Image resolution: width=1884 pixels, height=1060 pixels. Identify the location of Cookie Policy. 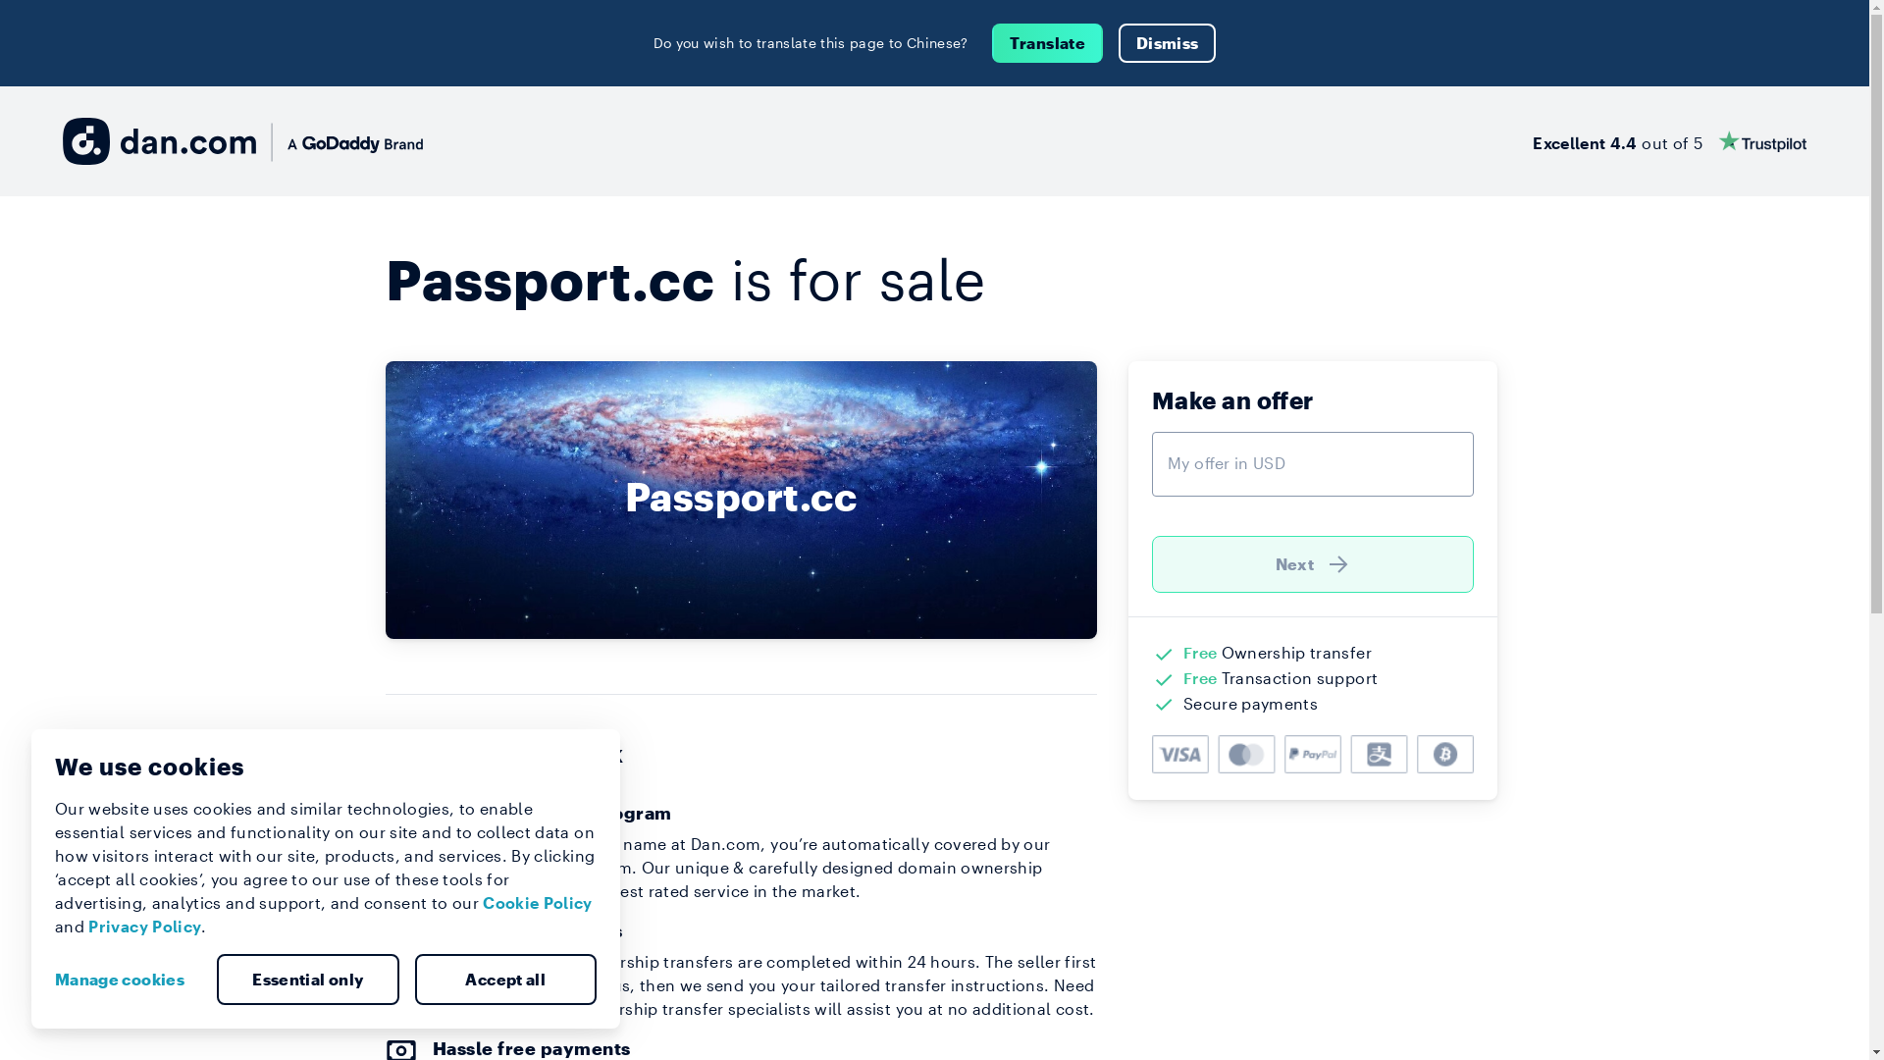
(538, 903).